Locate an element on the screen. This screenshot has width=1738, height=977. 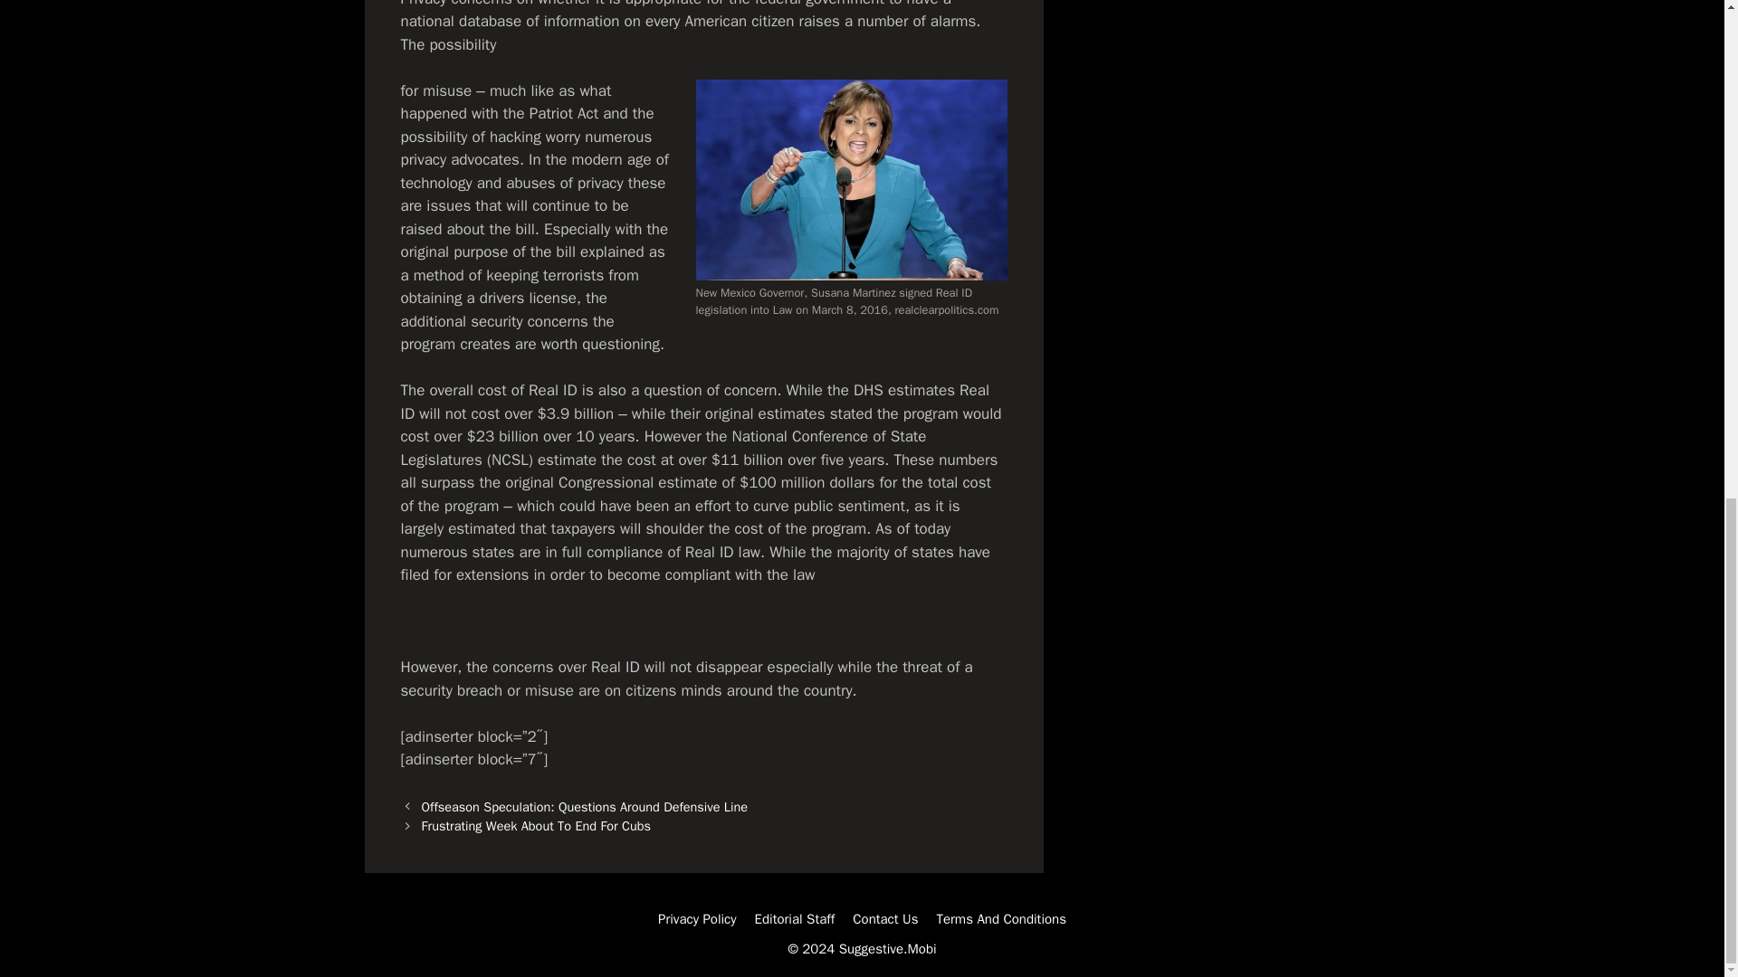
Editorial Staff is located at coordinates (795, 918).